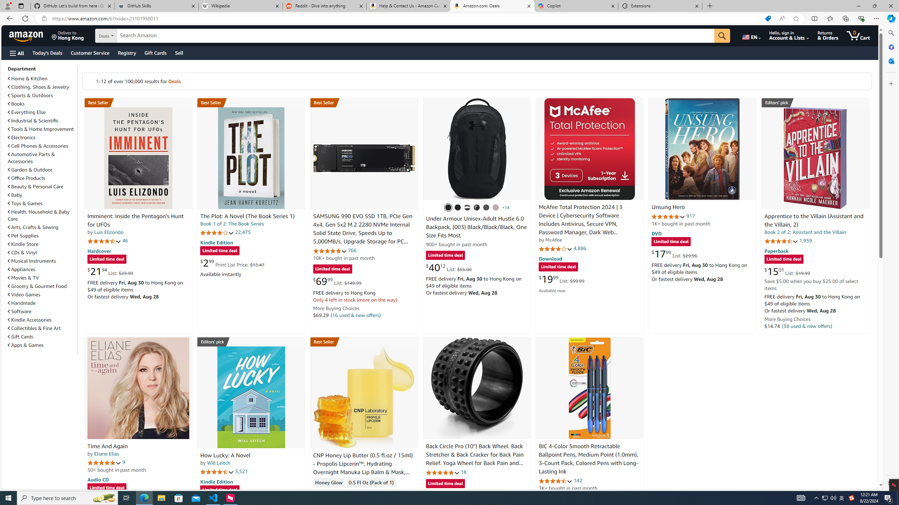 The image size is (899, 505). I want to click on 5.0 out of 5 stars, so click(104, 463).